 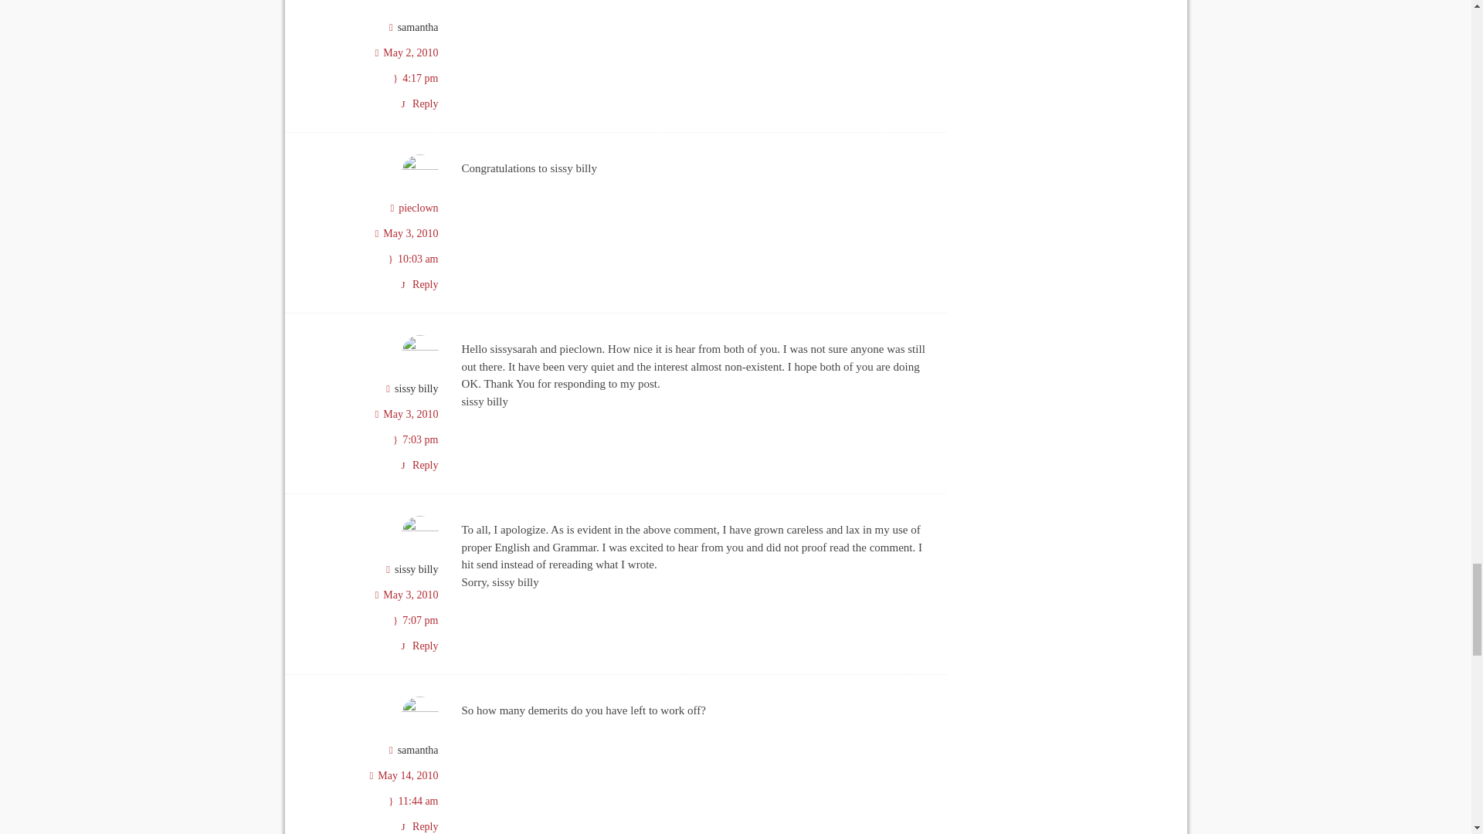 What do you see at coordinates (409, 53) in the screenshot?
I see `May 2, 2010` at bounding box center [409, 53].